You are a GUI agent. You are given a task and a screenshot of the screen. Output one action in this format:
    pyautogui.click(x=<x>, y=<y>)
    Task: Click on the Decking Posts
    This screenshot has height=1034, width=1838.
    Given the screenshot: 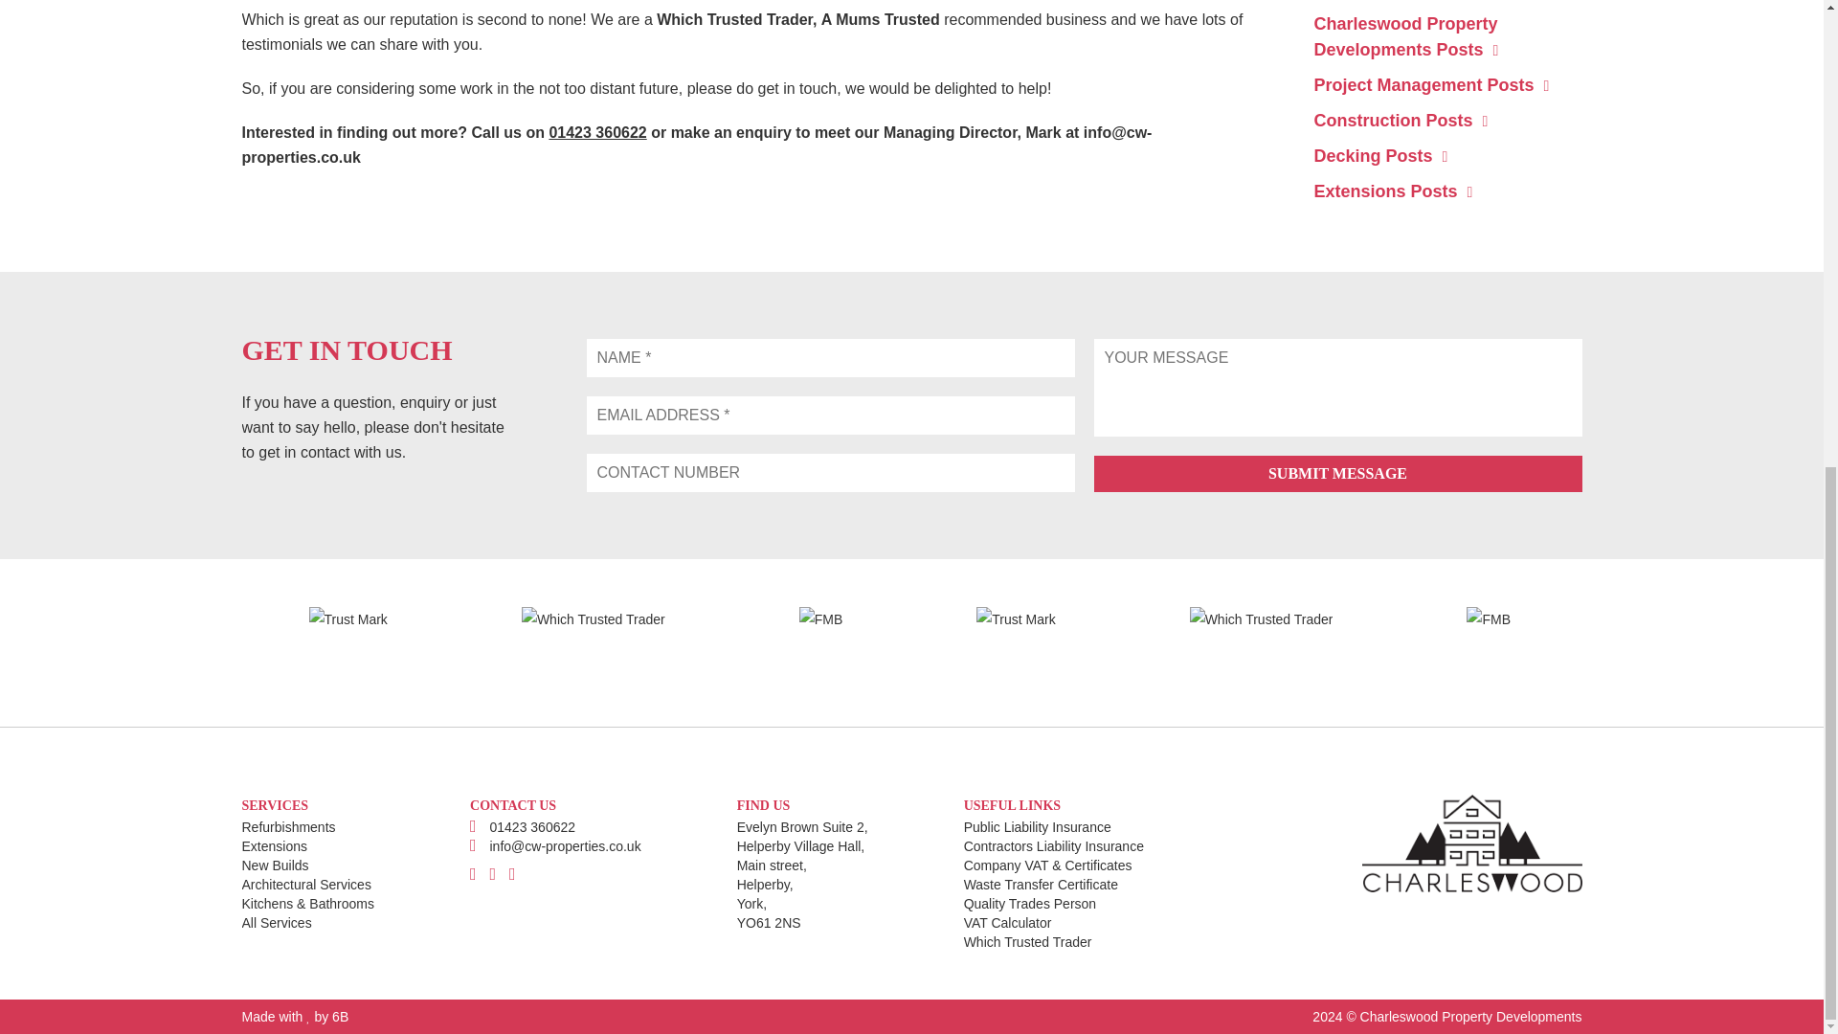 What is the action you would take?
    pyautogui.click(x=1380, y=155)
    